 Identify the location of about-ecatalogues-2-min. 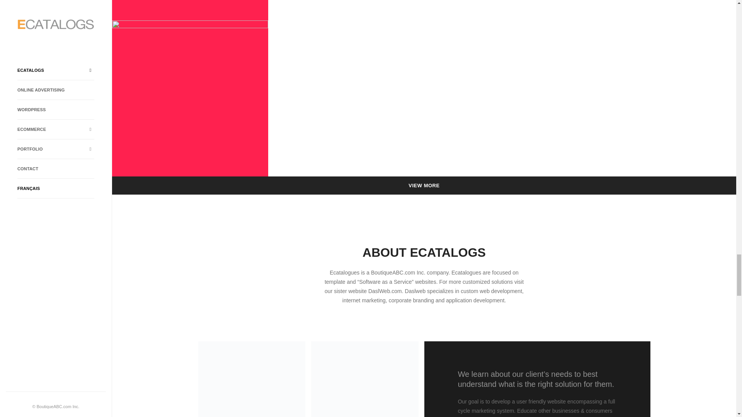
(364, 379).